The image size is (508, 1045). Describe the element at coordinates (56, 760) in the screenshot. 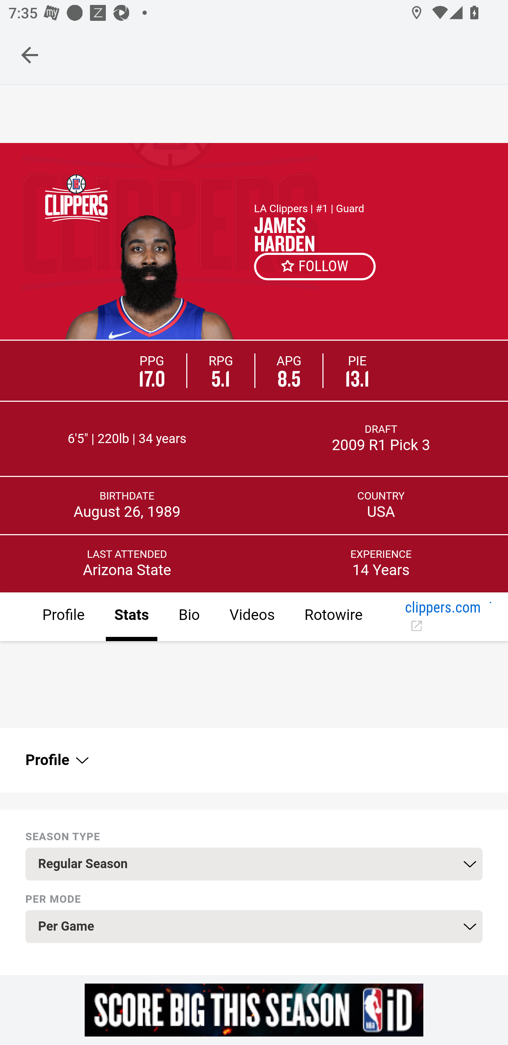

I see `Profile` at that location.